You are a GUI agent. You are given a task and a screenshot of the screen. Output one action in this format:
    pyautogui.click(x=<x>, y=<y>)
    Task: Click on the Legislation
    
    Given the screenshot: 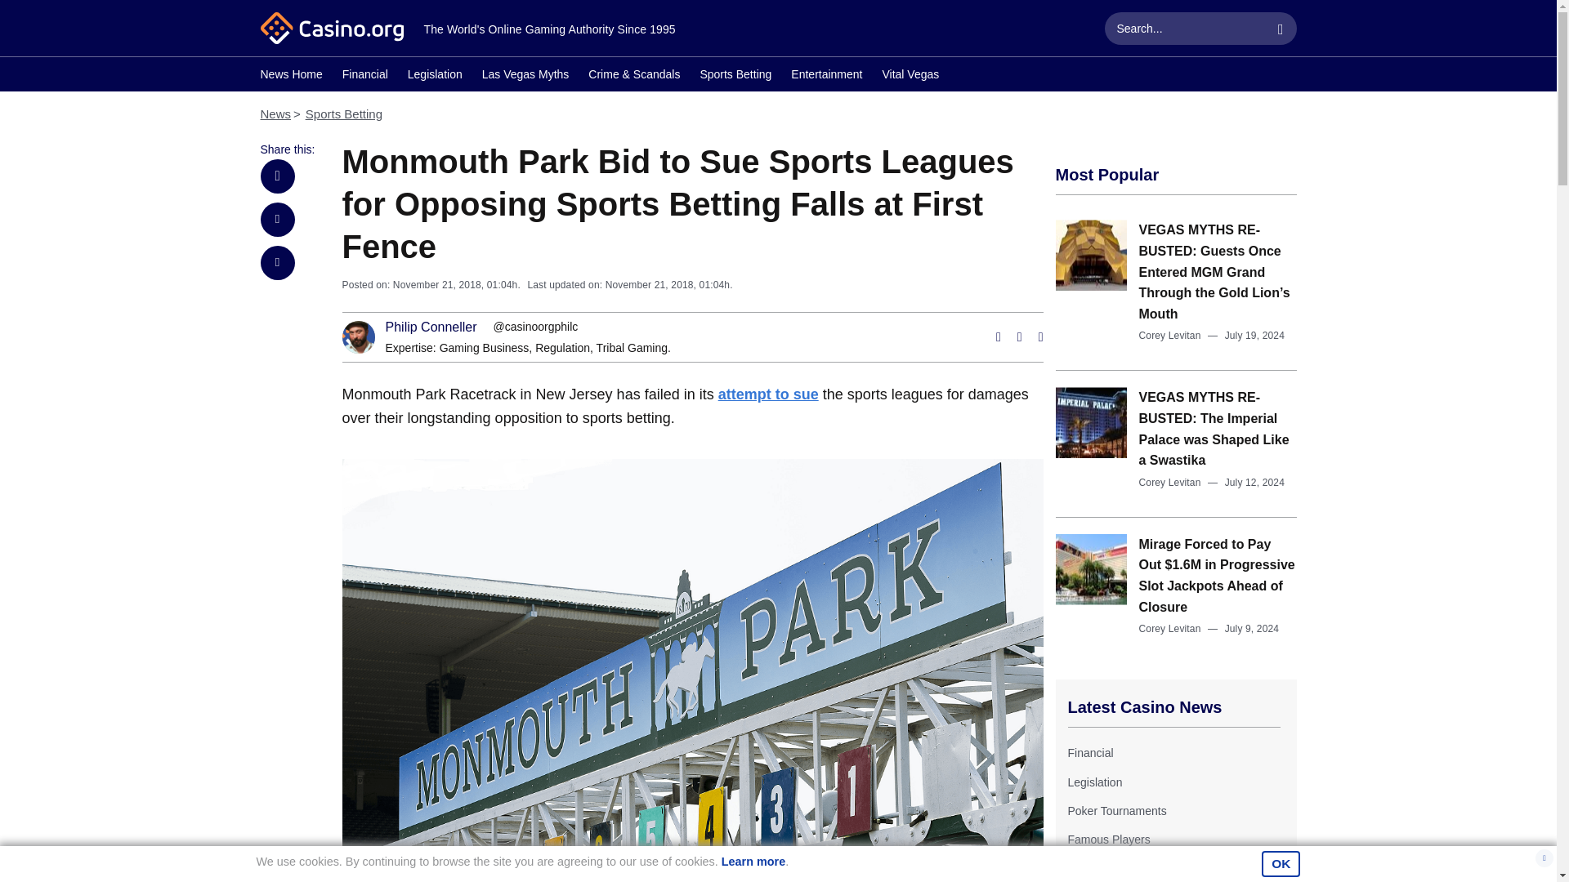 What is the action you would take?
    pyautogui.click(x=435, y=76)
    